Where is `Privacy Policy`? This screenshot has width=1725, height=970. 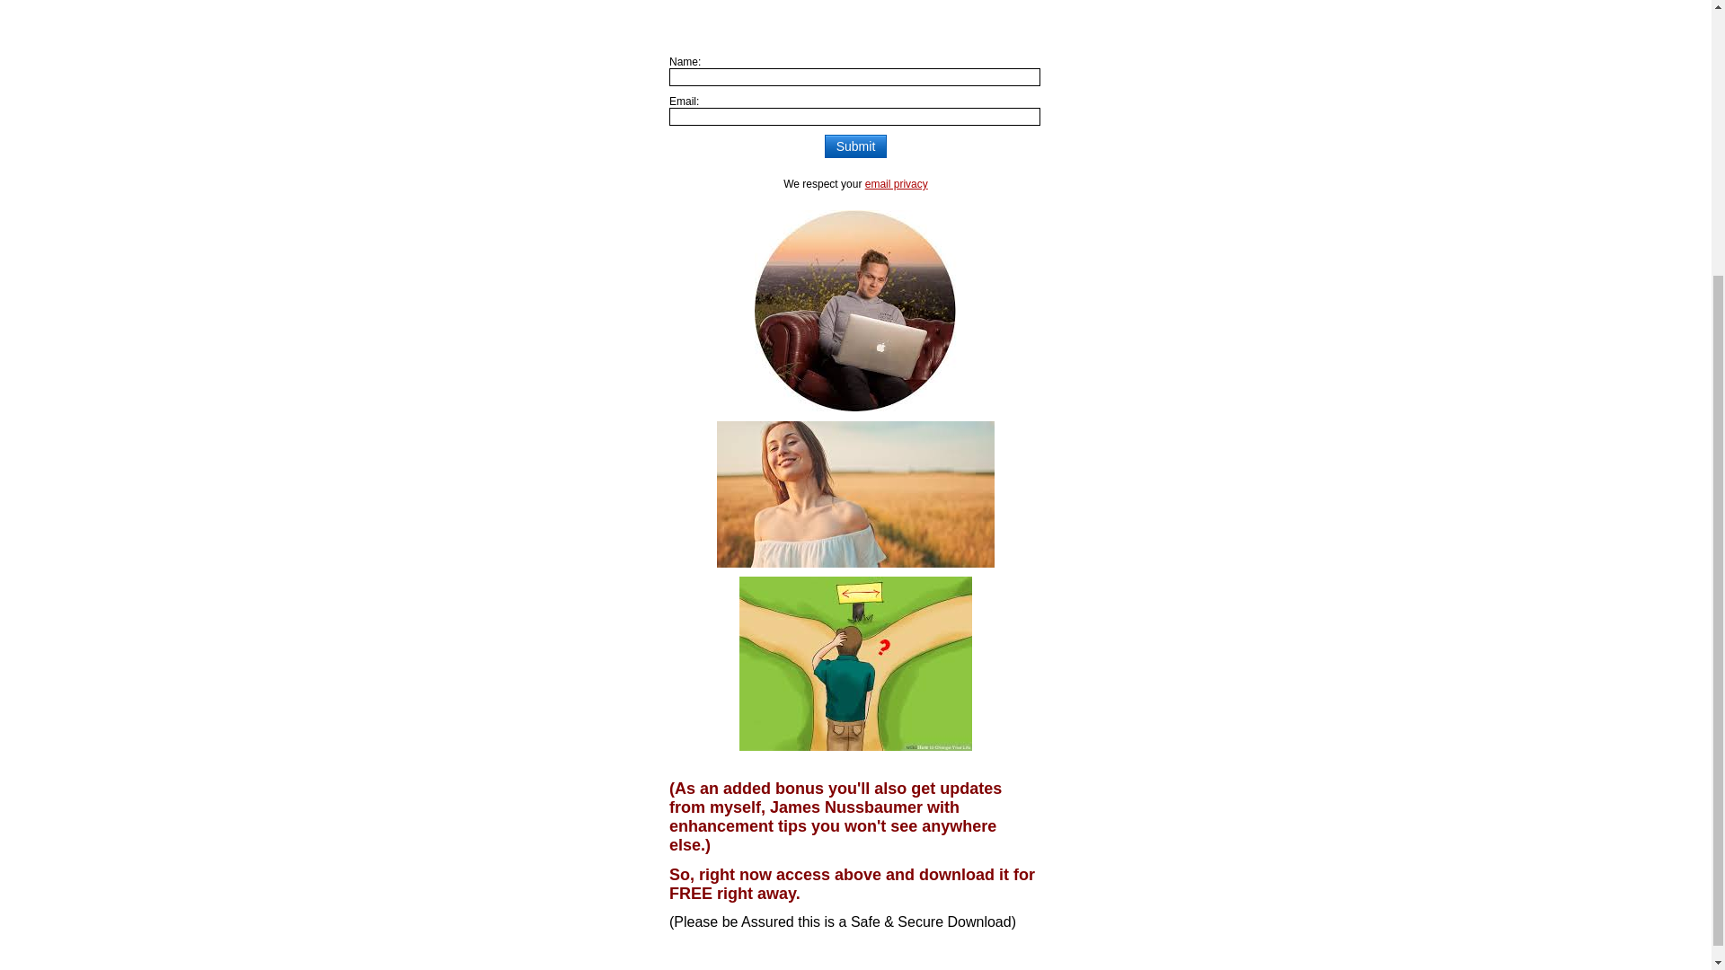 Privacy Policy is located at coordinates (897, 183).